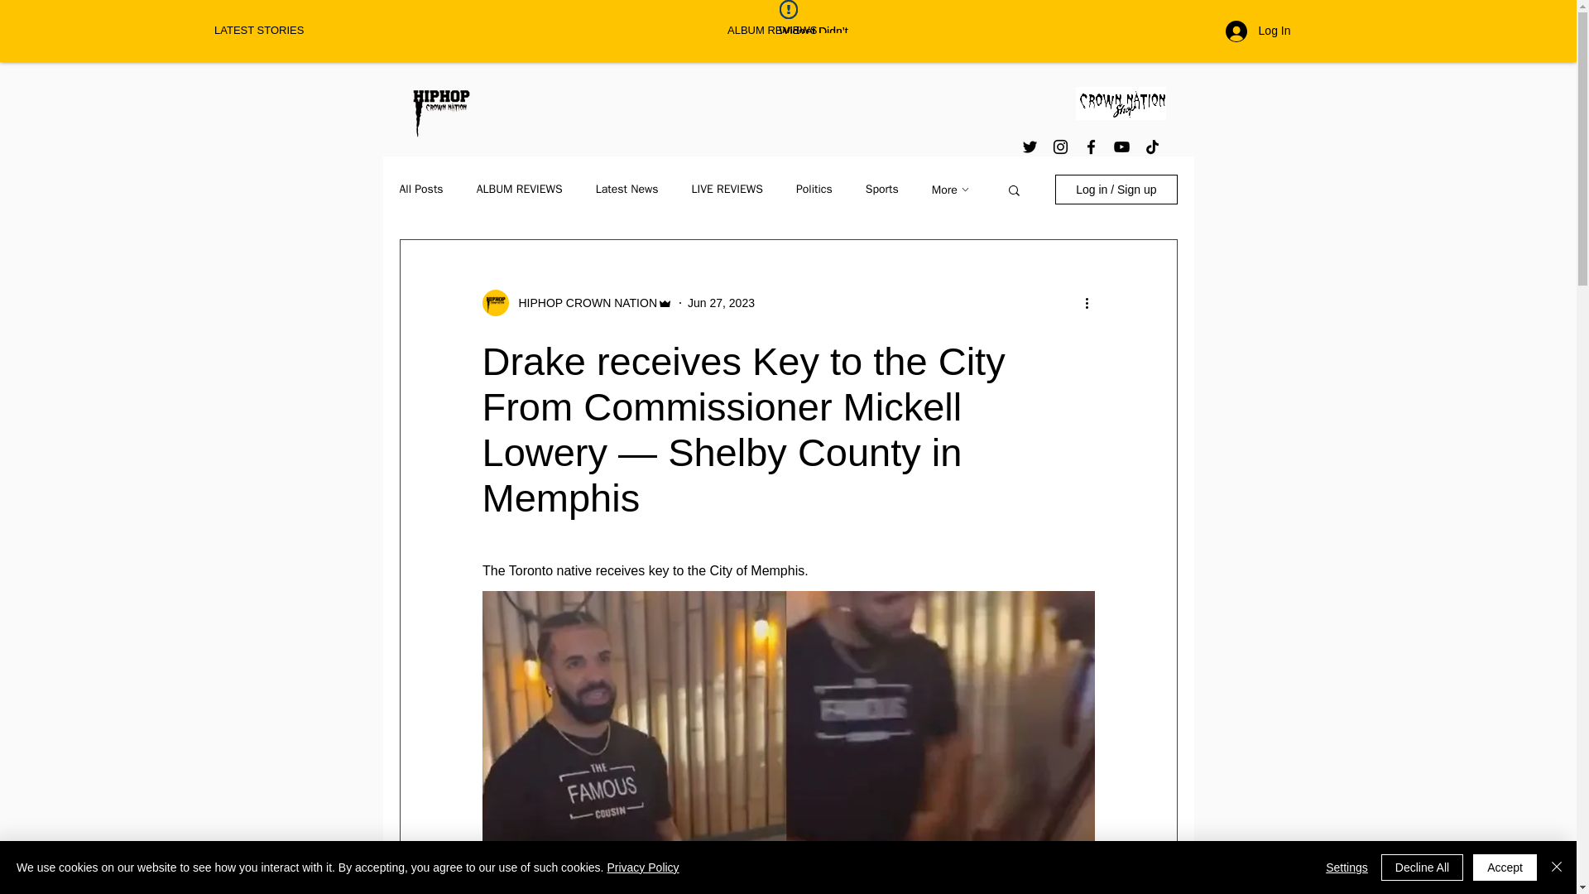 Image resolution: width=1589 pixels, height=894 pixels. I want to click on HIPHOP CROWN NATION , so click(583, 303).